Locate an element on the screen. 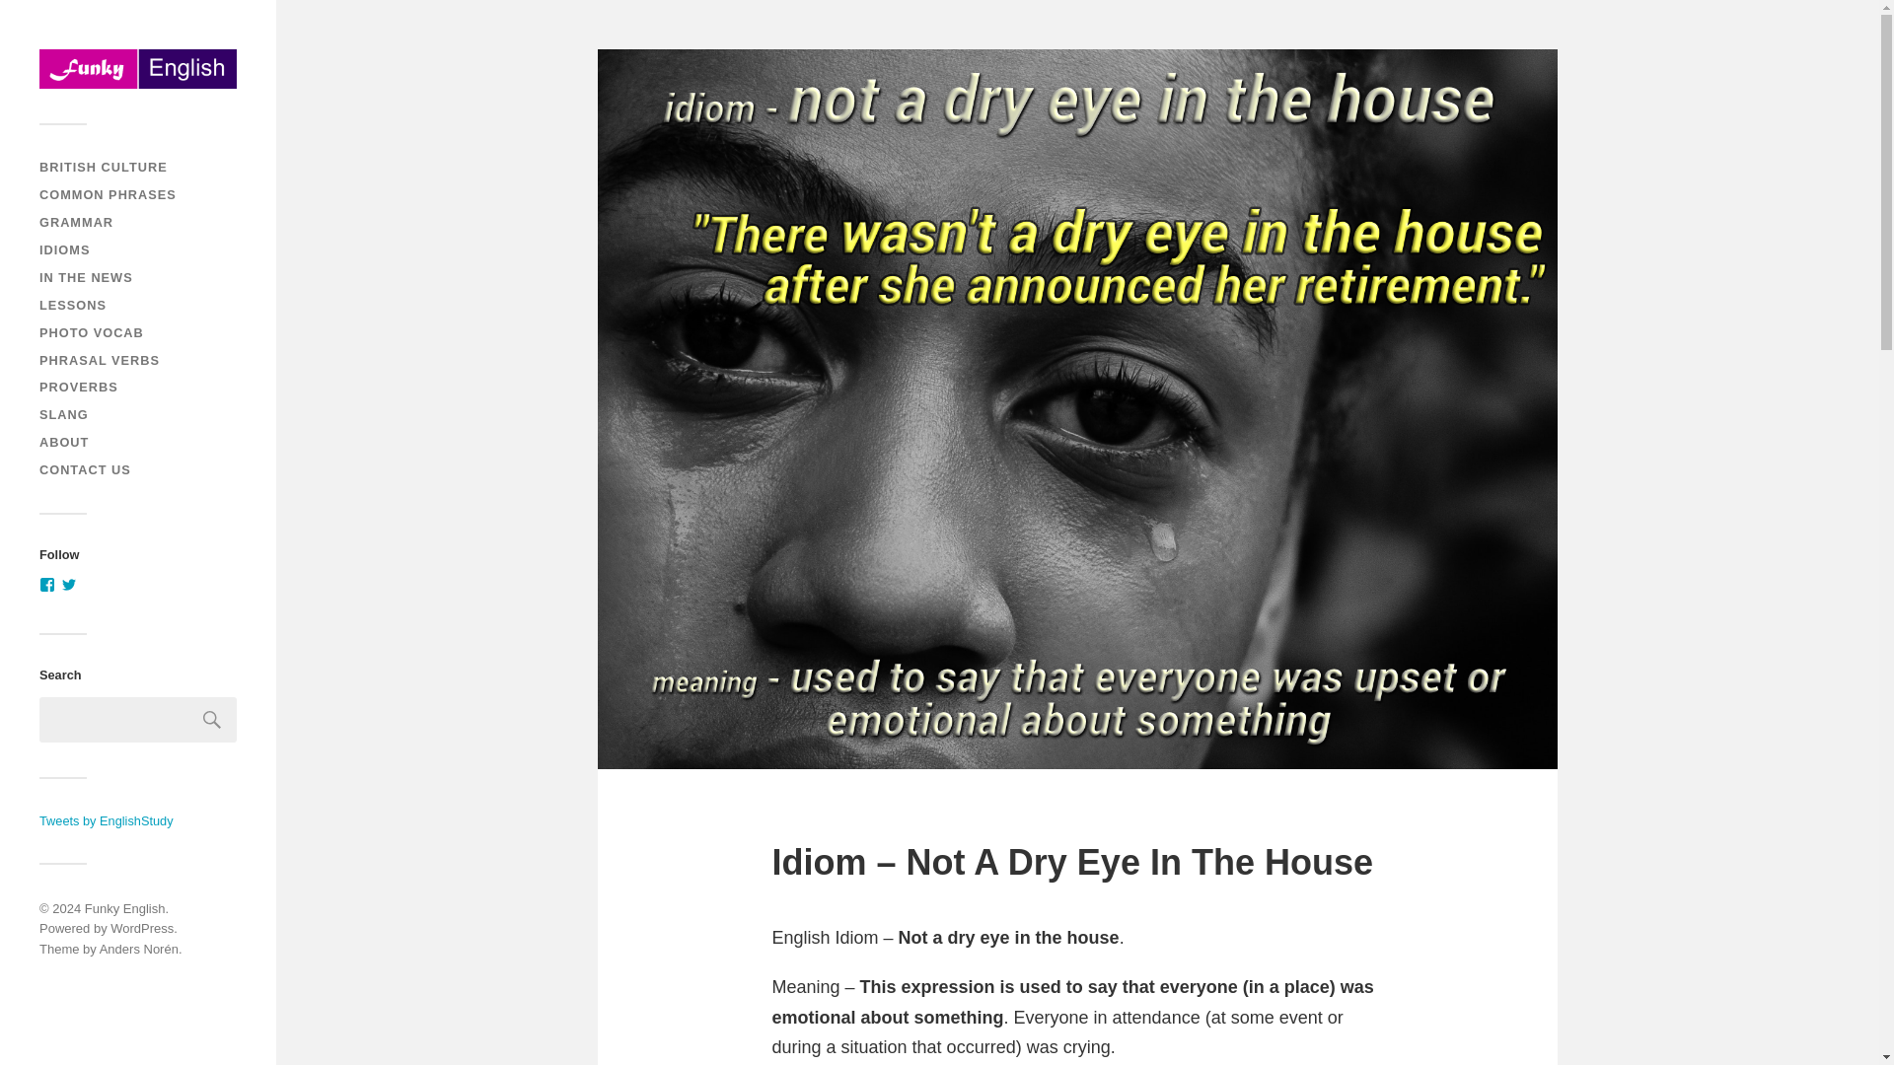  Tweets by EnglishStudy is located at coordinates (107, 820).